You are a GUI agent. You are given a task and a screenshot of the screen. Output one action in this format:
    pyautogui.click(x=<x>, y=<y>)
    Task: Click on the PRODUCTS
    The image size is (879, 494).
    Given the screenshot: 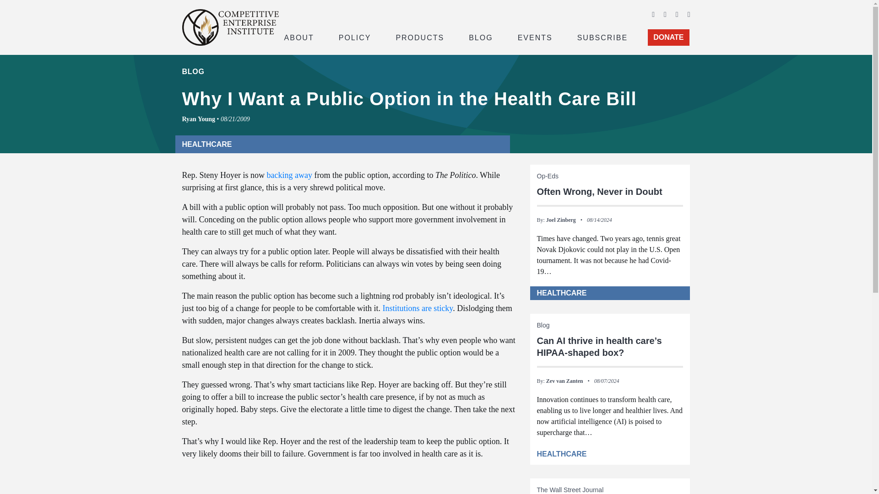 What is the action you would take?
    pyautogui.click(x=419, y=37)
    